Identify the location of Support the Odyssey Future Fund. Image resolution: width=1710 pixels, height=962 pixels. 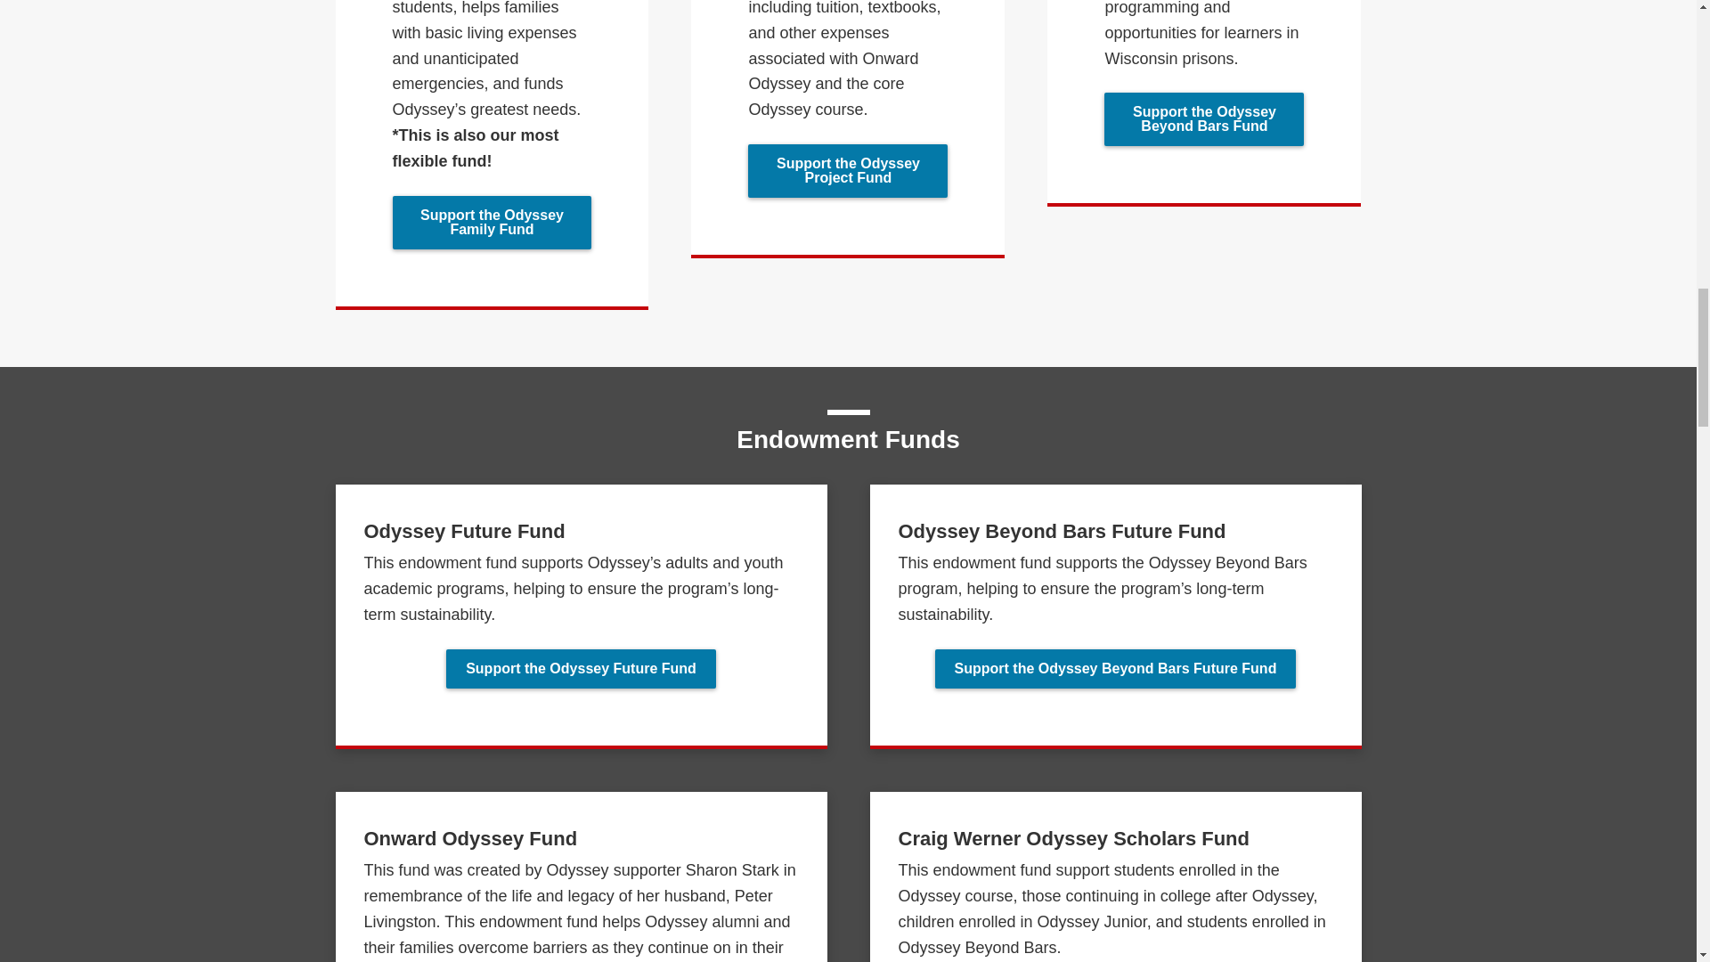
(581, 669).